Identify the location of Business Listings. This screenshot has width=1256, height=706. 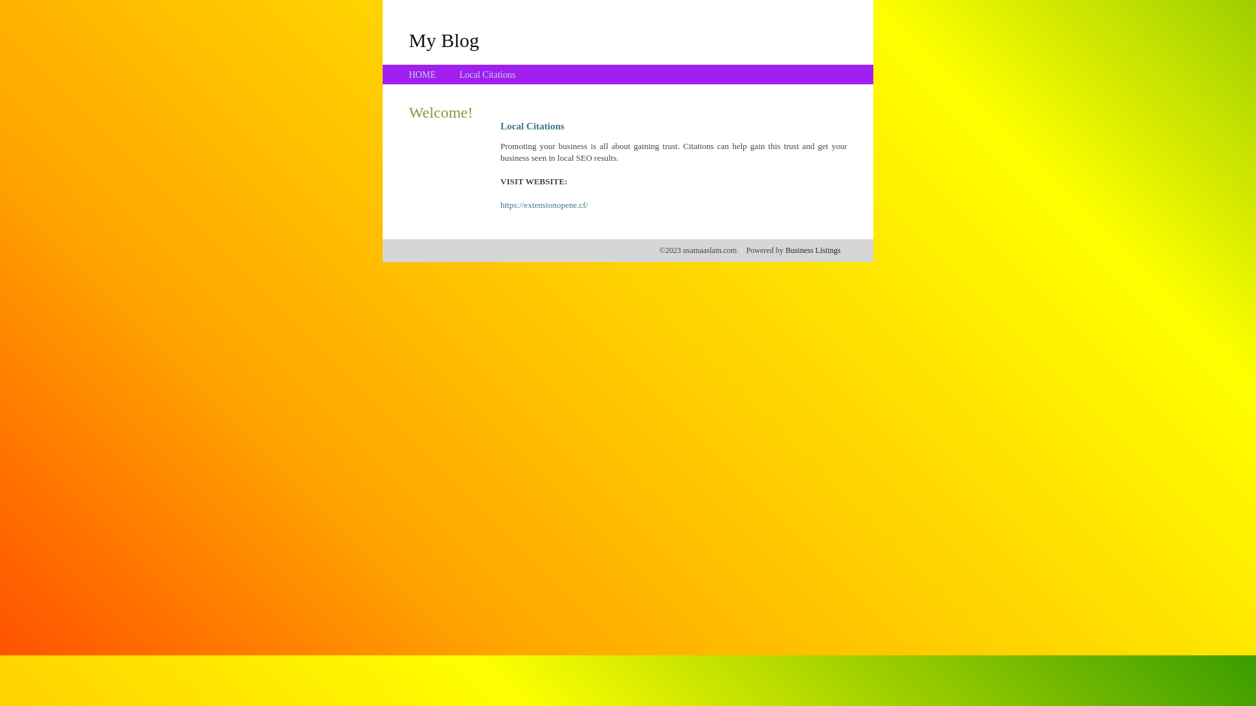
(813, 250).